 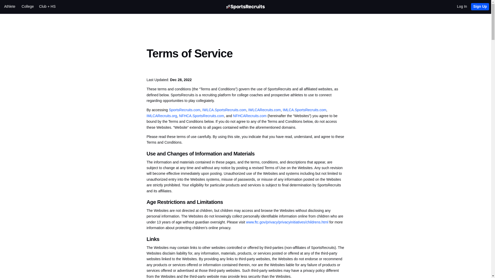 What do you see at coordinates (250, 116) in the screenshot?
I see `NFHCARecruits.com` at bounding box center [250, 116].